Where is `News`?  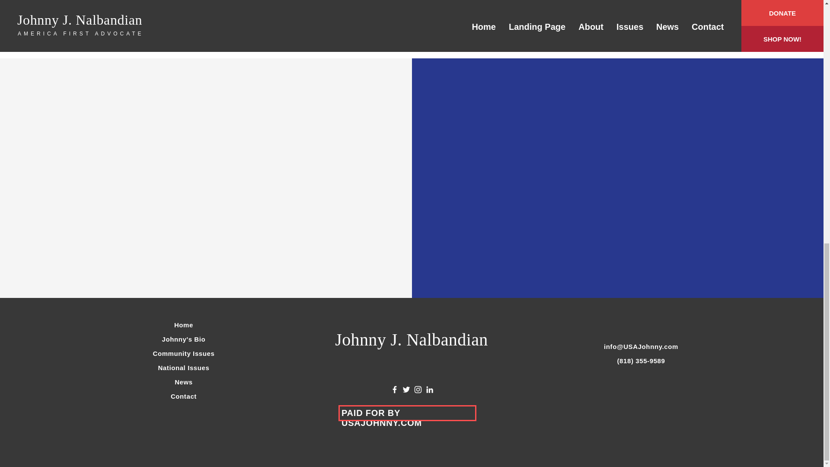 News is located at coordinates (183, 382).